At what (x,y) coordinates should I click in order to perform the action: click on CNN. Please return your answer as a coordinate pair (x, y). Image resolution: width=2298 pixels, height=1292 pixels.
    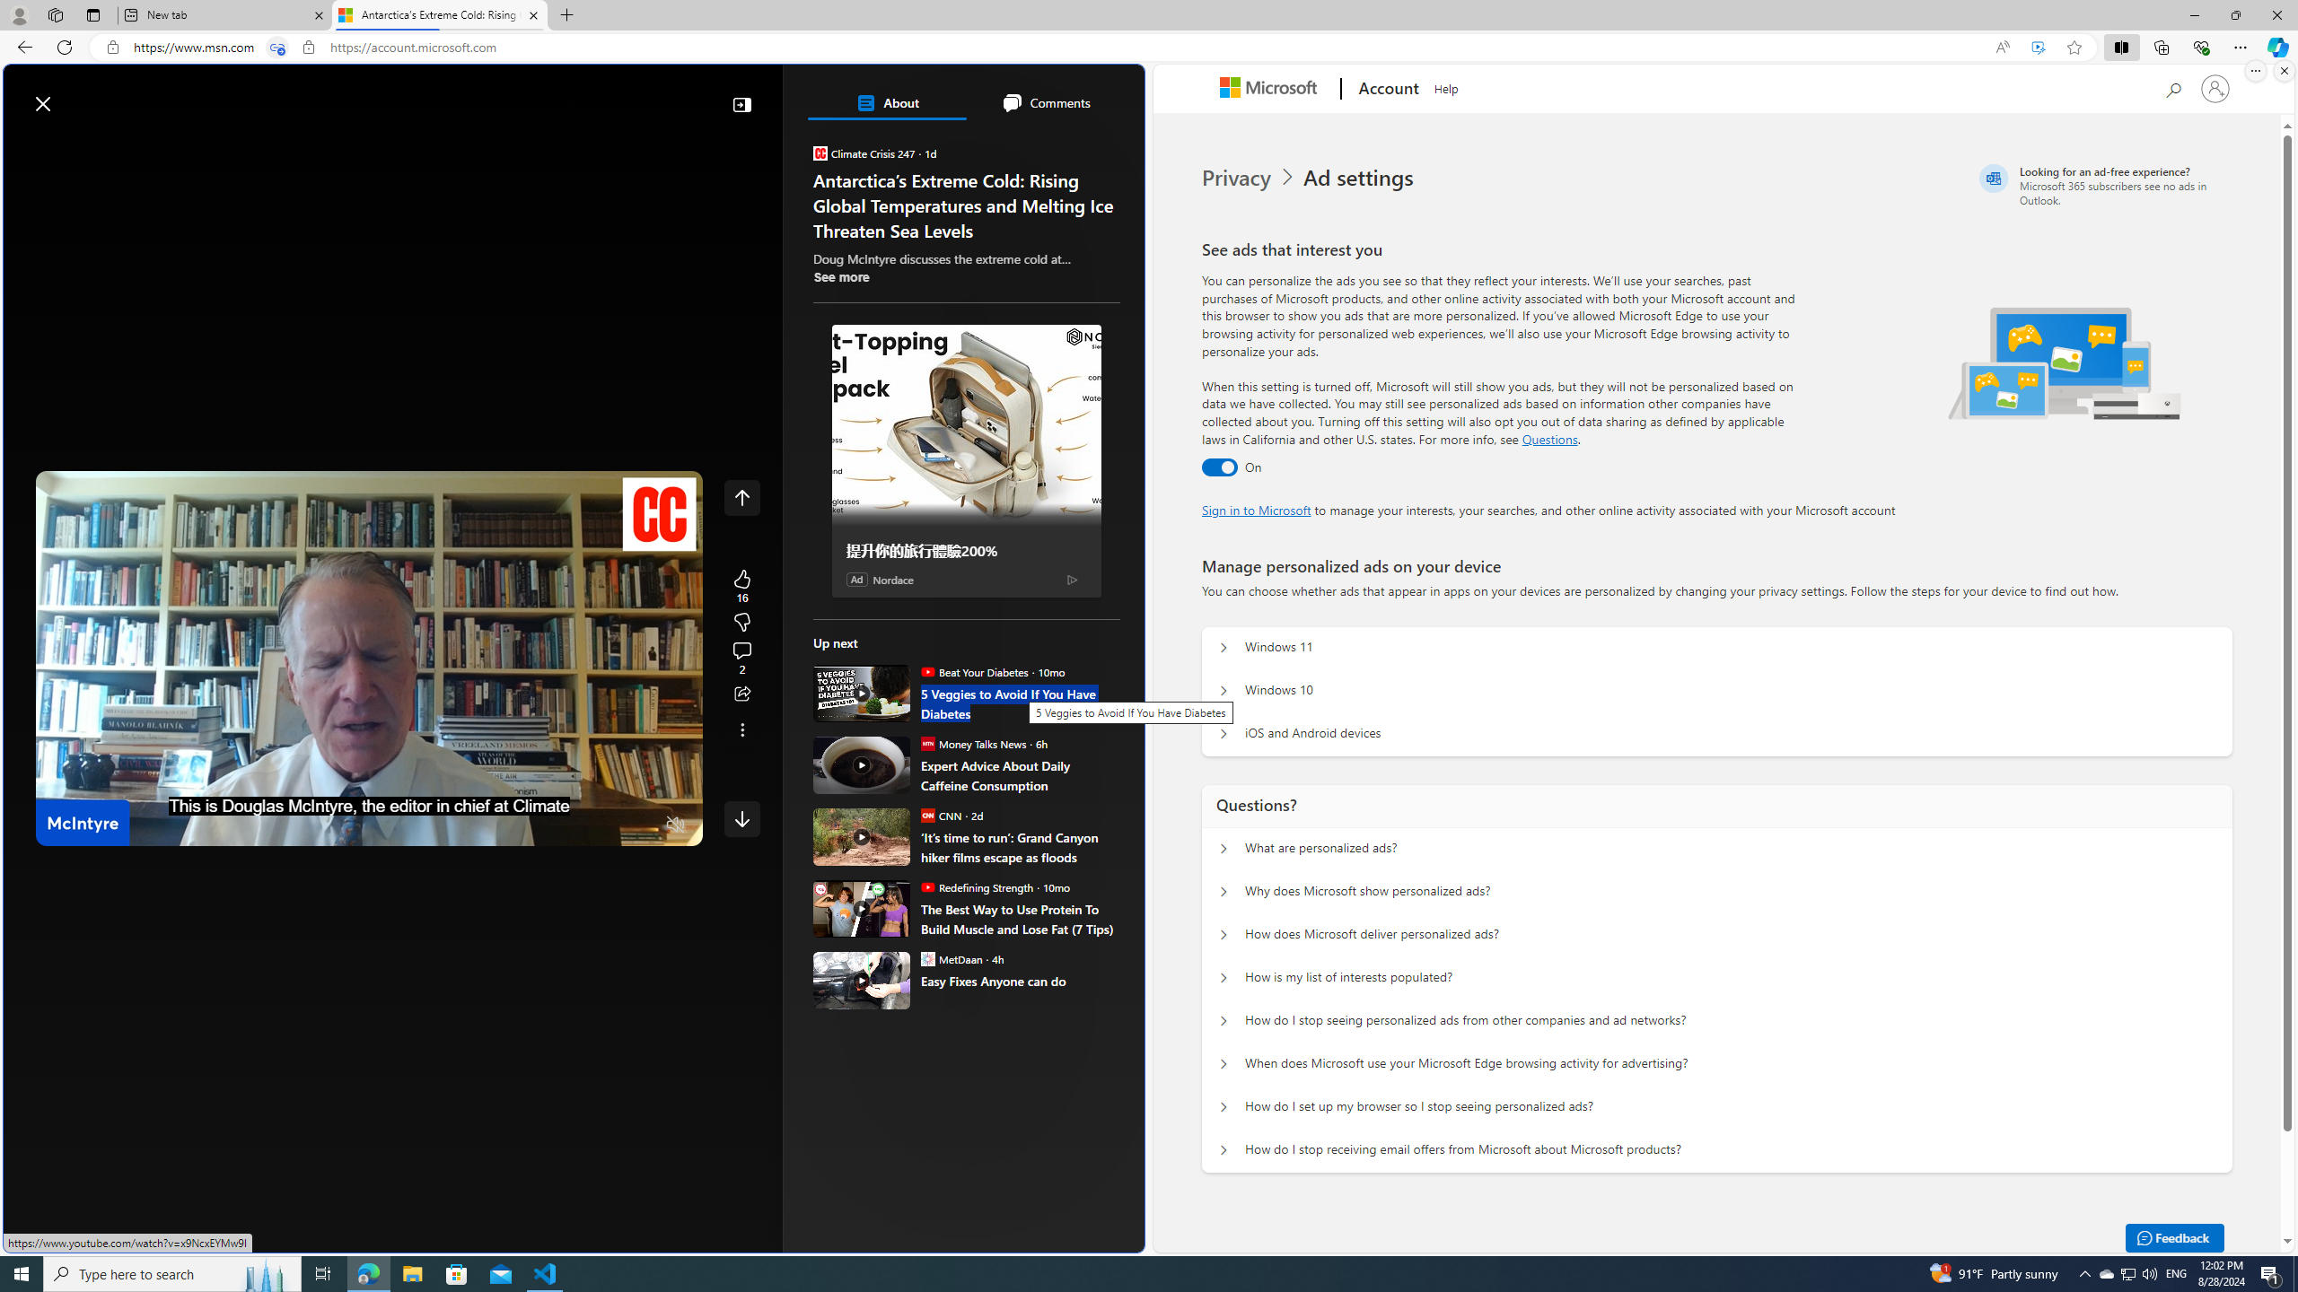
    Looking at the image, I should click on (926, 815).